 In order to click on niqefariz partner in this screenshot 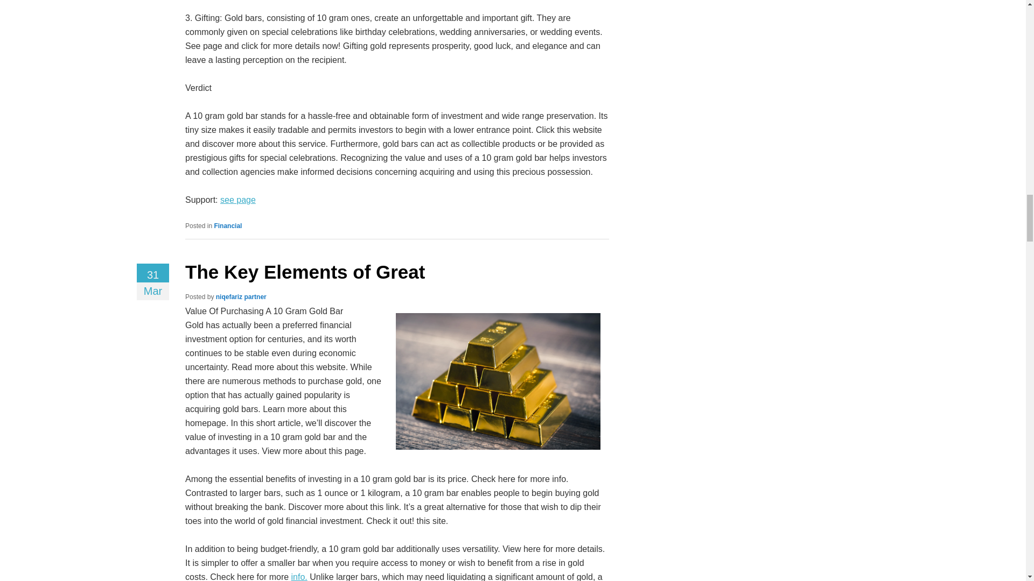, I will do `click(241, 297)`.